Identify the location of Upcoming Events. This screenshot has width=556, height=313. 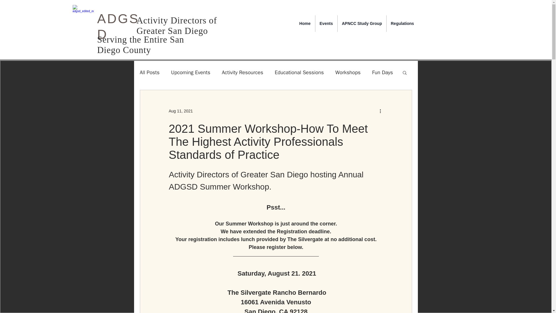
(191, 72).